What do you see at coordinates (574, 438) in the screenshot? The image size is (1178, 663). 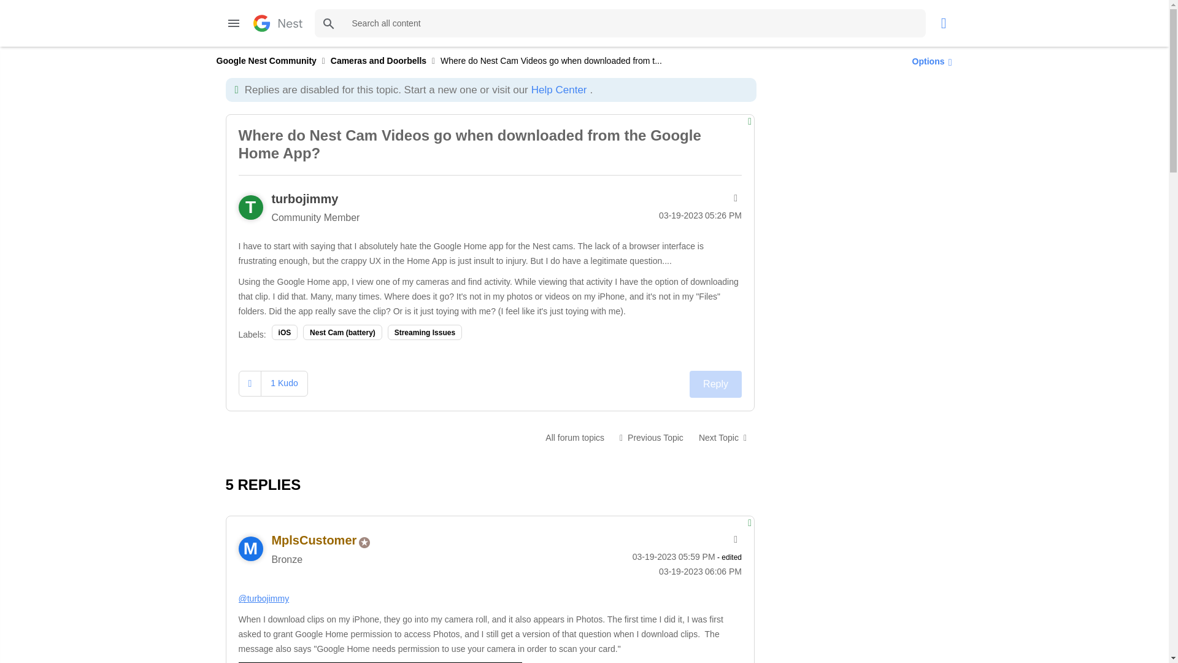 I see `Cameras and Doorbells` at bounding box center [574, 438].